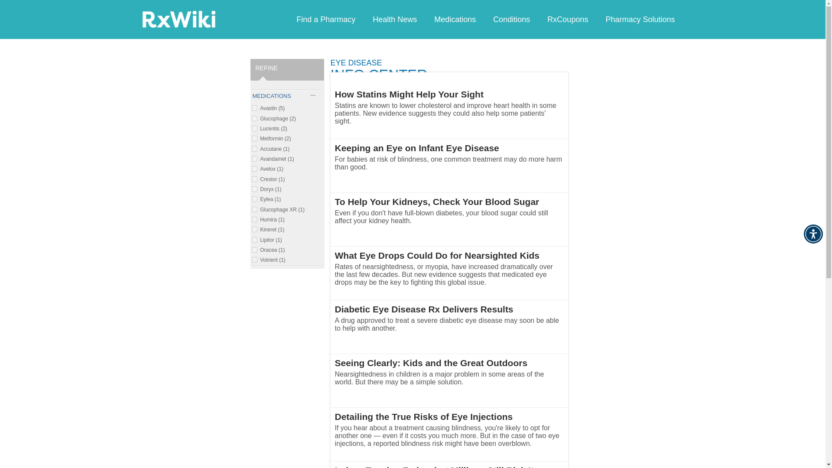 Image resolution: width=832 pixels, height=468 pixels. I want to click on on, so click(254, 210).